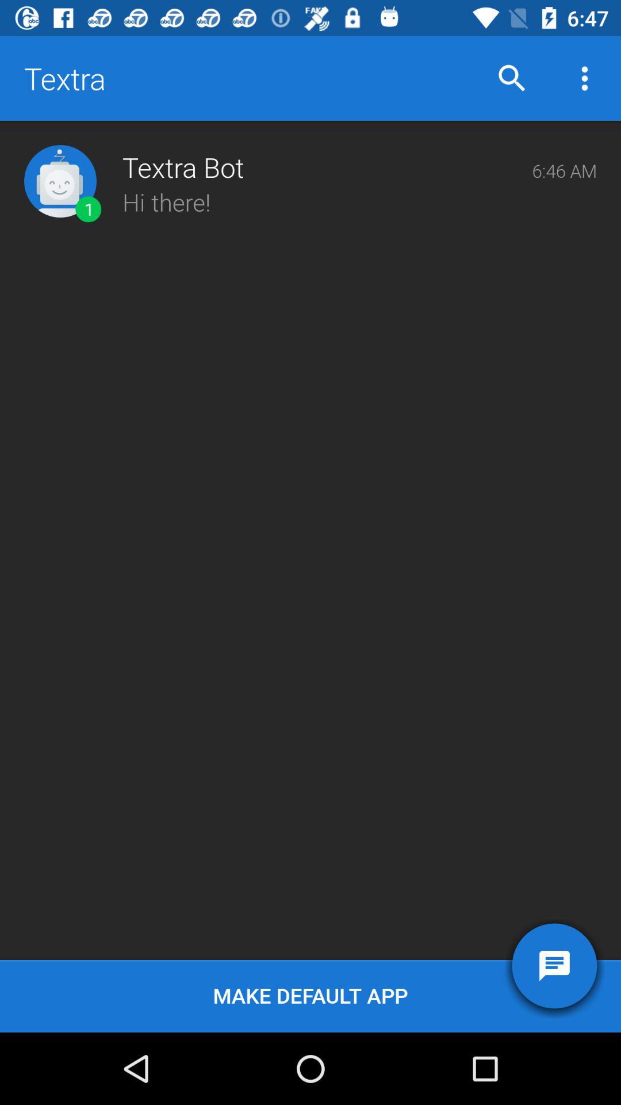 This screenshot has height=1105, width=621. Describe the element at coordinates (554, 966) in the screenshot. I see `press item below hi there!` at that location.